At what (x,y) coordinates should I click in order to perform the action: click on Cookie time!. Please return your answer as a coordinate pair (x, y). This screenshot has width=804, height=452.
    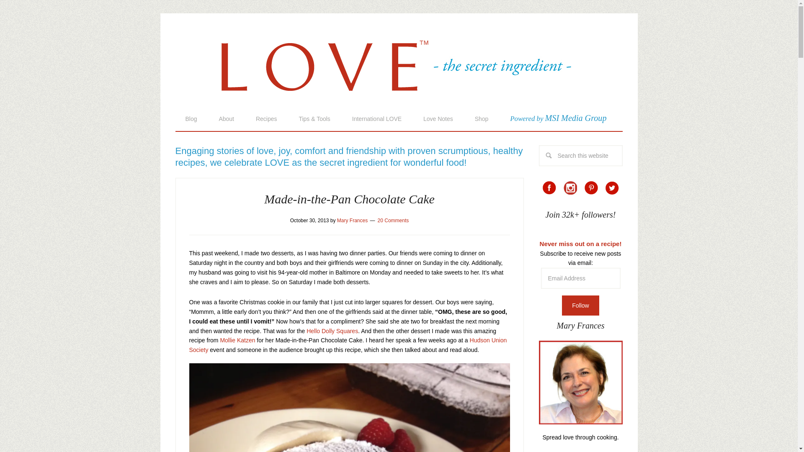
    Looking at the image, I should click on (332, 331).